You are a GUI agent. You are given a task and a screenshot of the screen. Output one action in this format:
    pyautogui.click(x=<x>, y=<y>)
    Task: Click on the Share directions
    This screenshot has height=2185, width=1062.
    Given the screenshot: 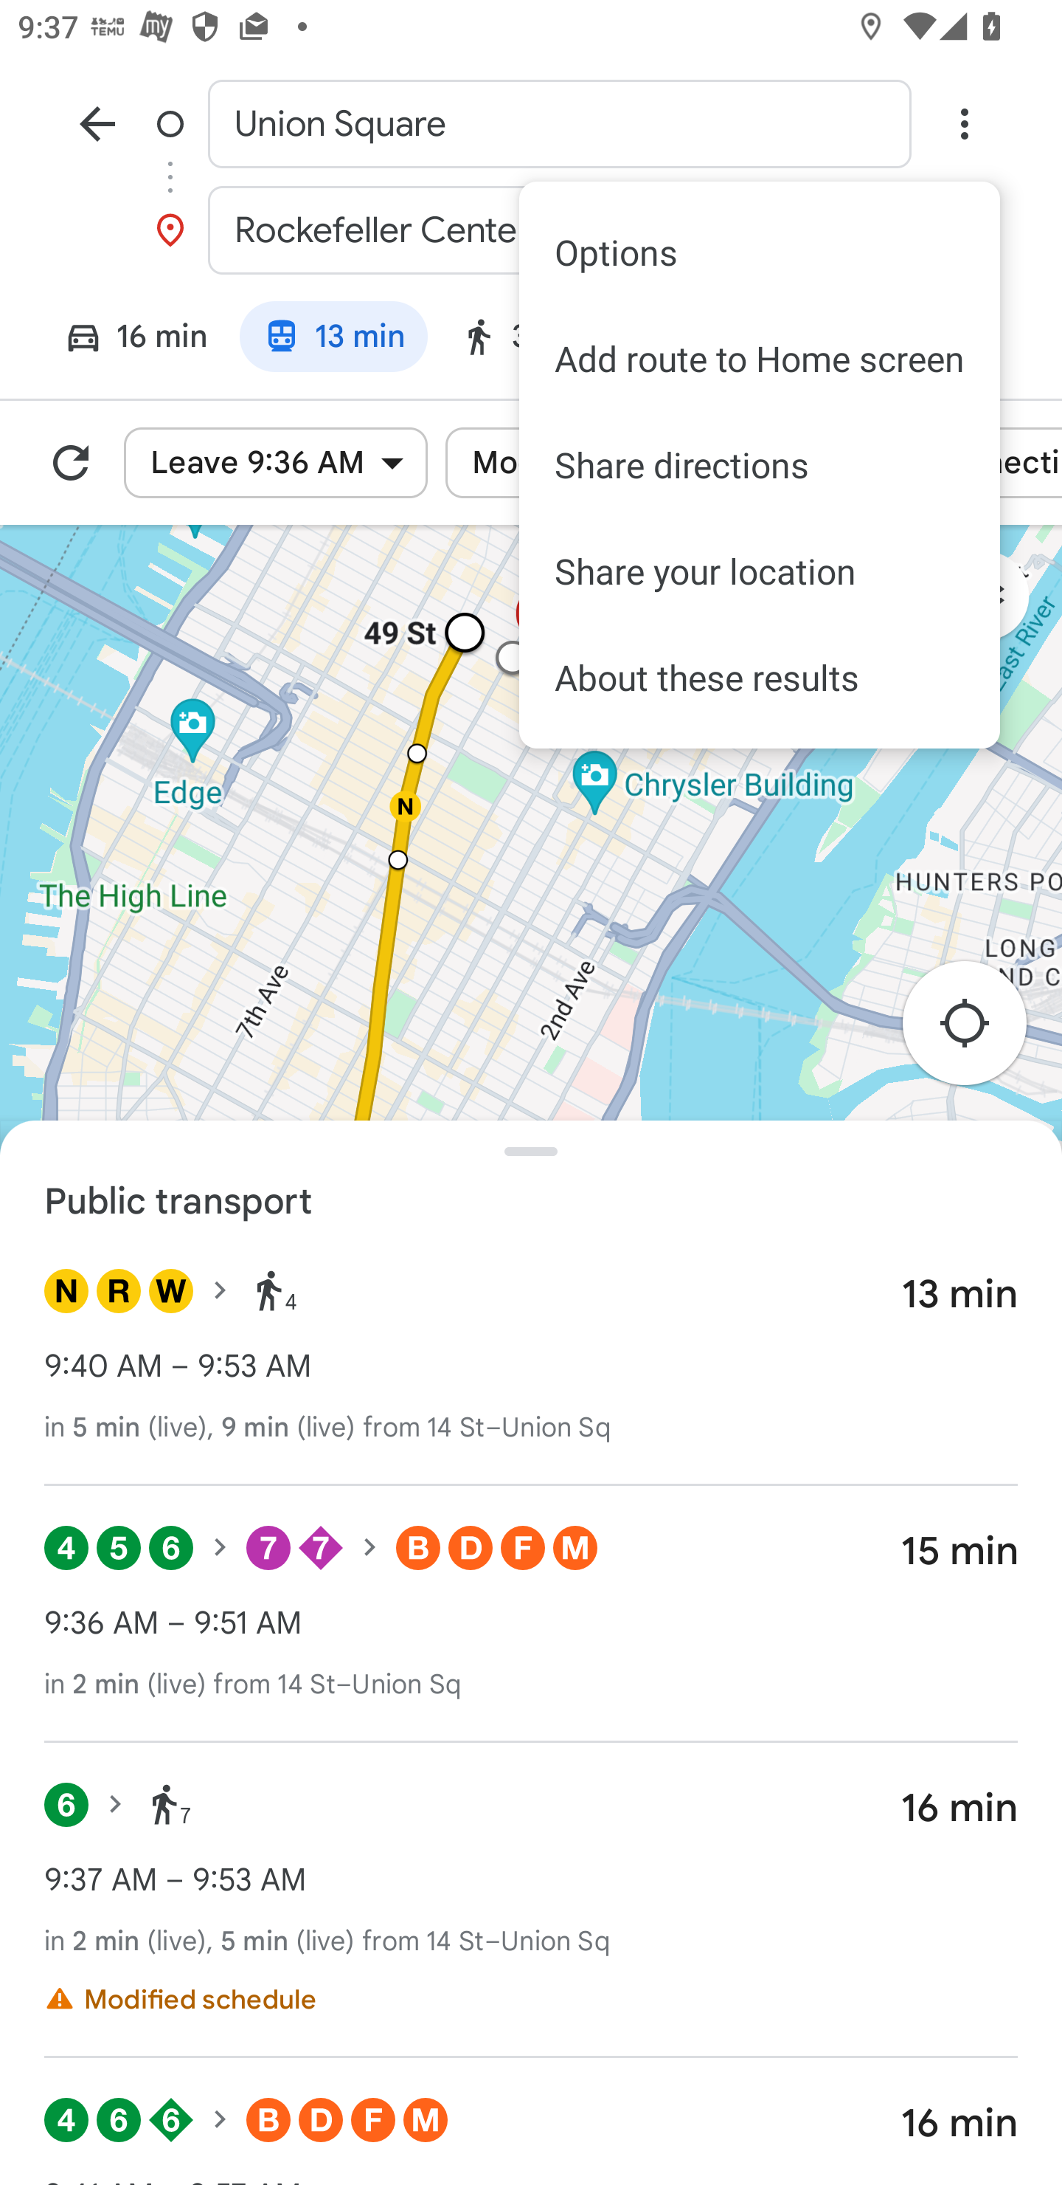 What is the action you would take?
    pyautogui.click(x=760, y=465)
    